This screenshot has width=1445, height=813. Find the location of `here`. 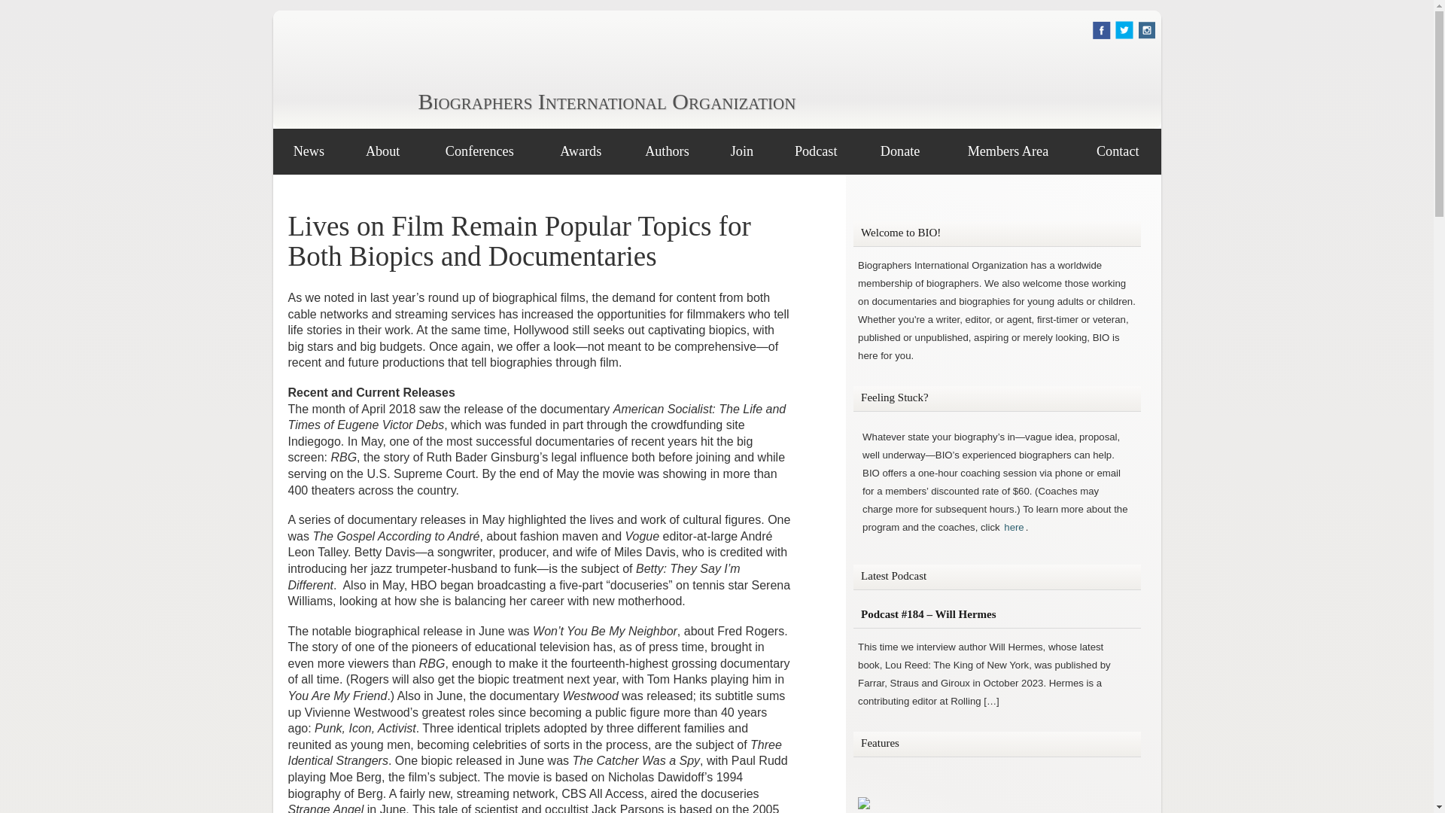

here is located at coordinates (1013, 527).